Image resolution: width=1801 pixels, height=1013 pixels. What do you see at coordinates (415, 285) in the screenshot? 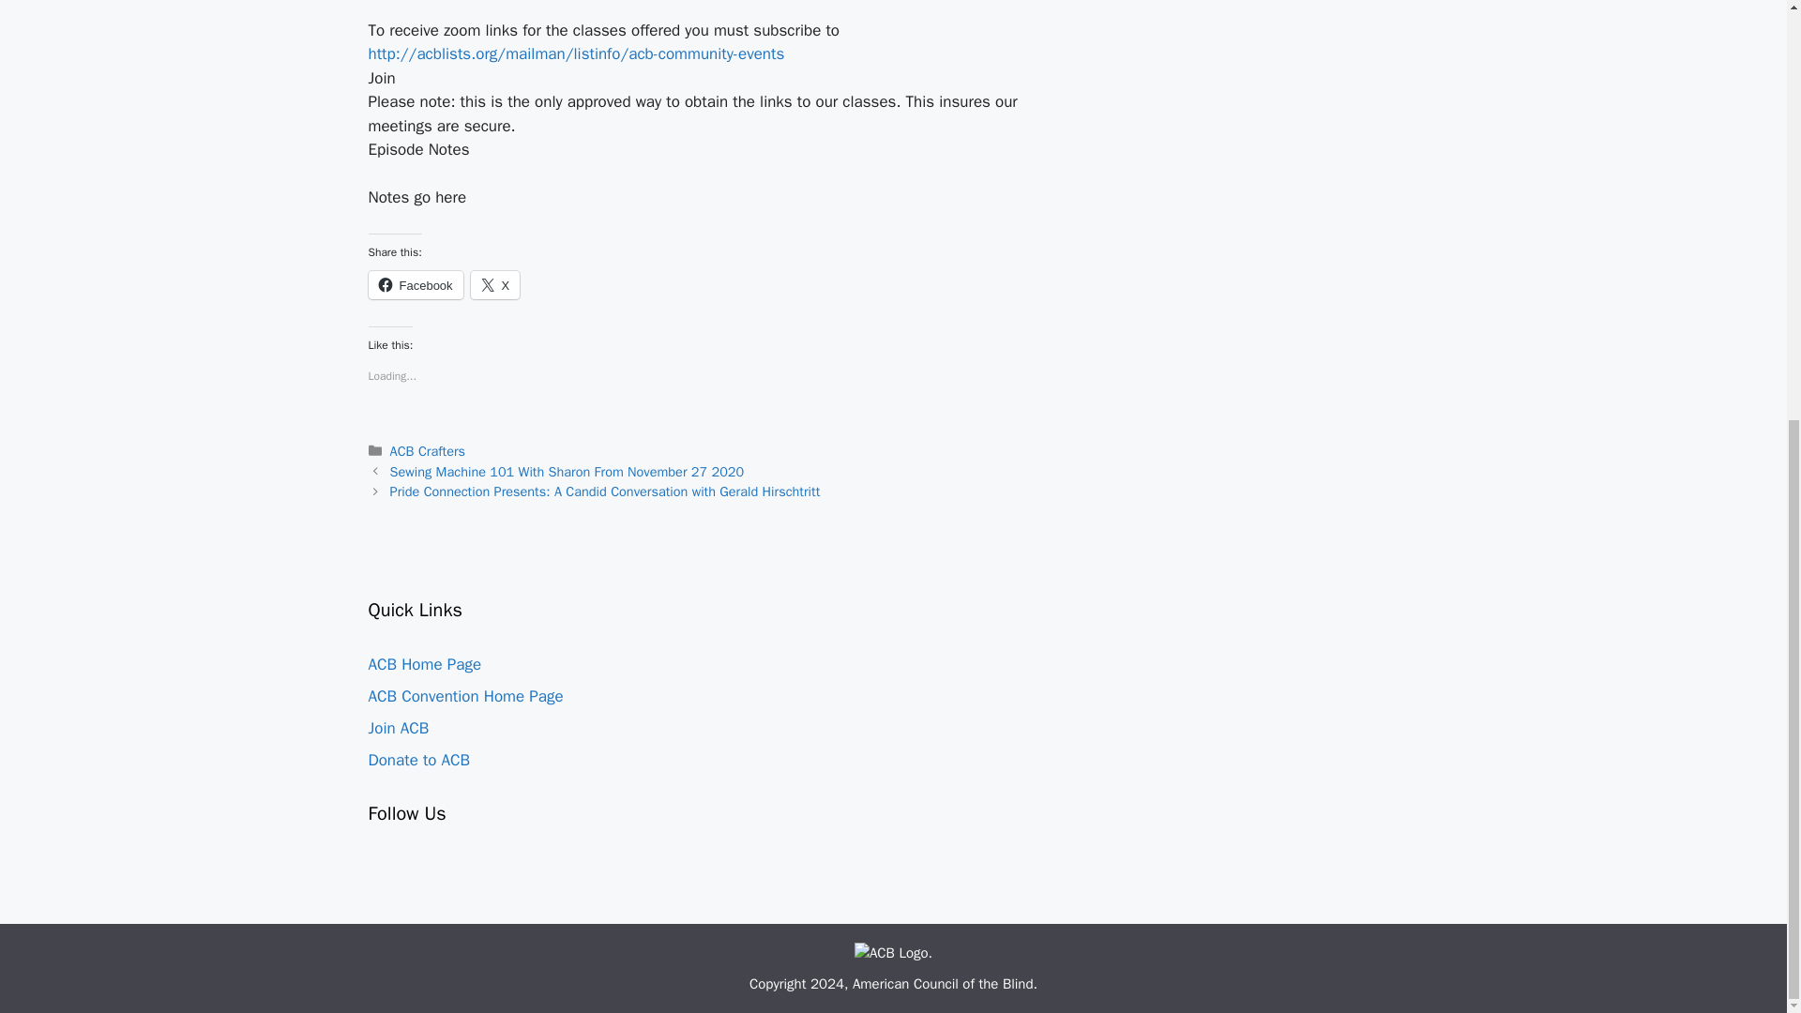
I see `Facebook` at bounding box center [415, 285].